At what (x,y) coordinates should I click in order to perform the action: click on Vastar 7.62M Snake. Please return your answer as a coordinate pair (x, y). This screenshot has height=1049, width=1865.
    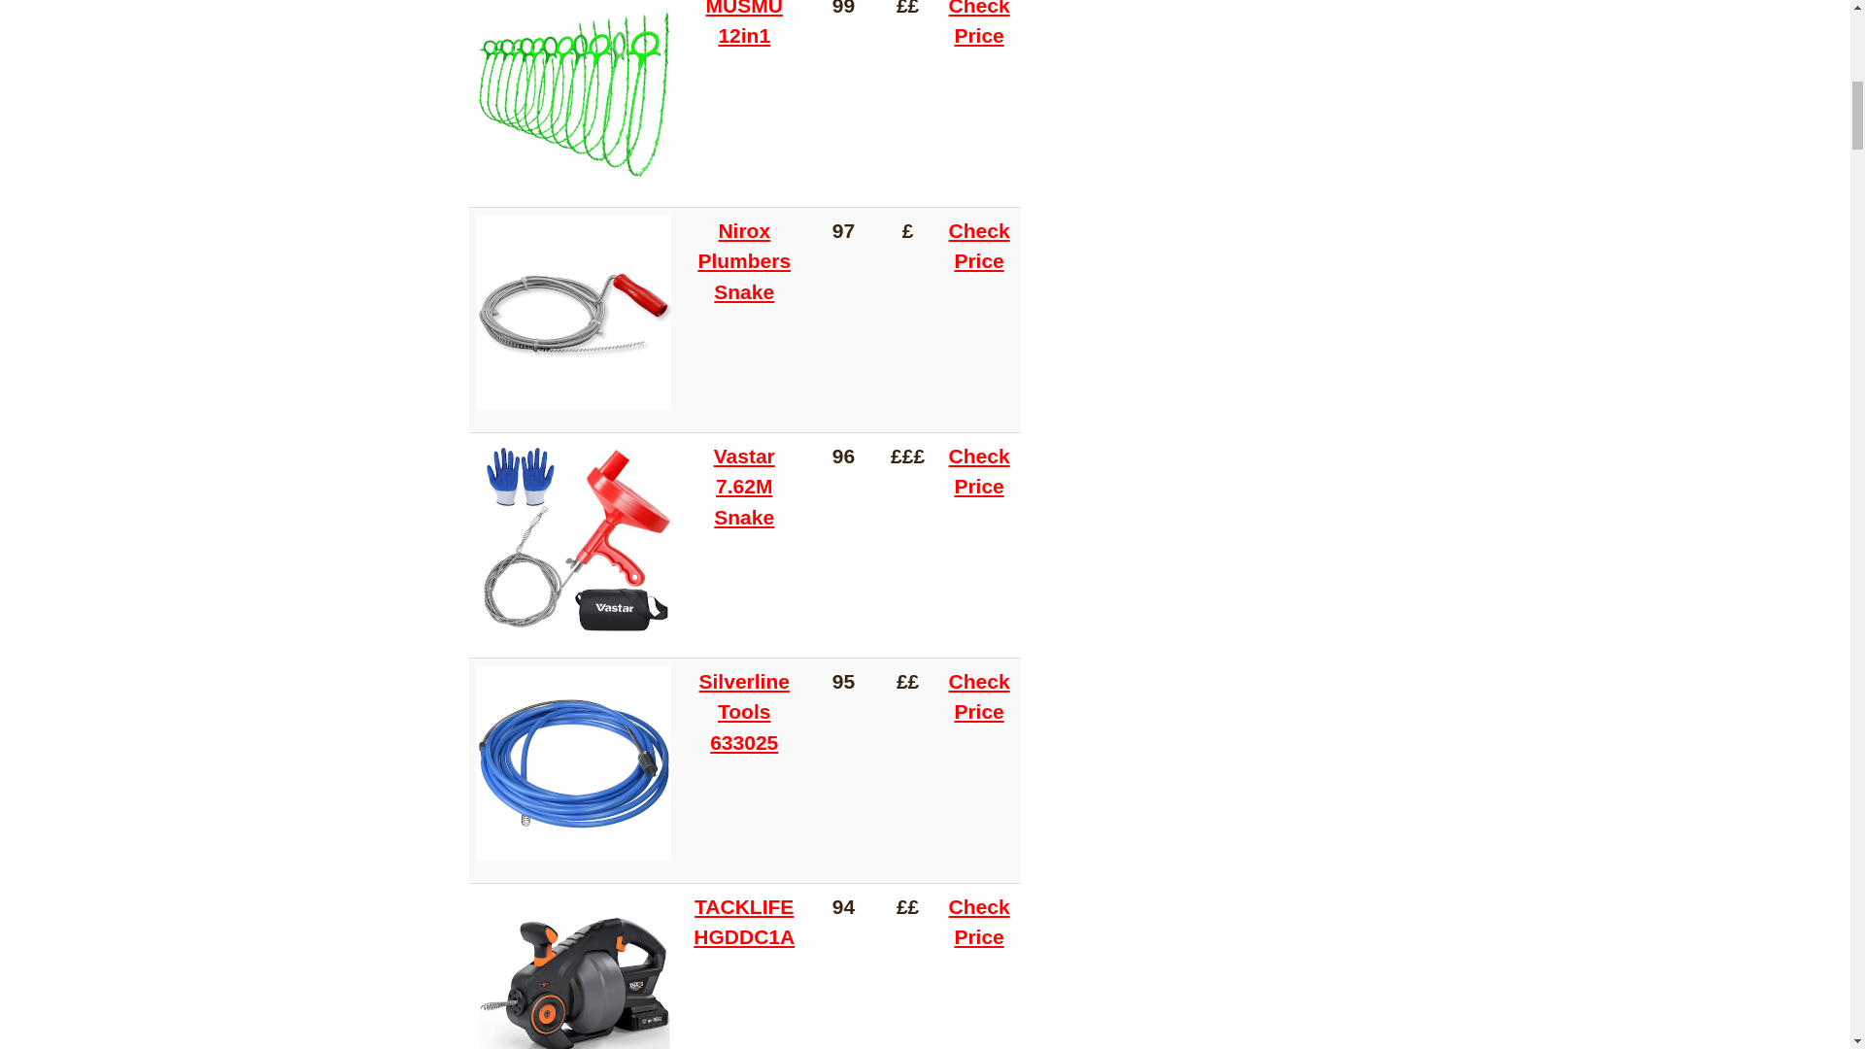
    Looking at the image, I should click on (744, 491).